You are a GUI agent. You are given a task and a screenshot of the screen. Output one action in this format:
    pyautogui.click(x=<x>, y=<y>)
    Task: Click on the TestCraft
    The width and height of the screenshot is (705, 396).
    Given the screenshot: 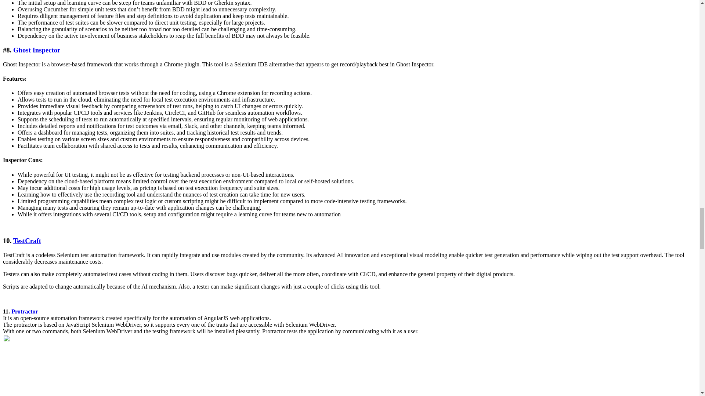 What is the action you would take?
    pyautogui.click(x=27, y=241)
    